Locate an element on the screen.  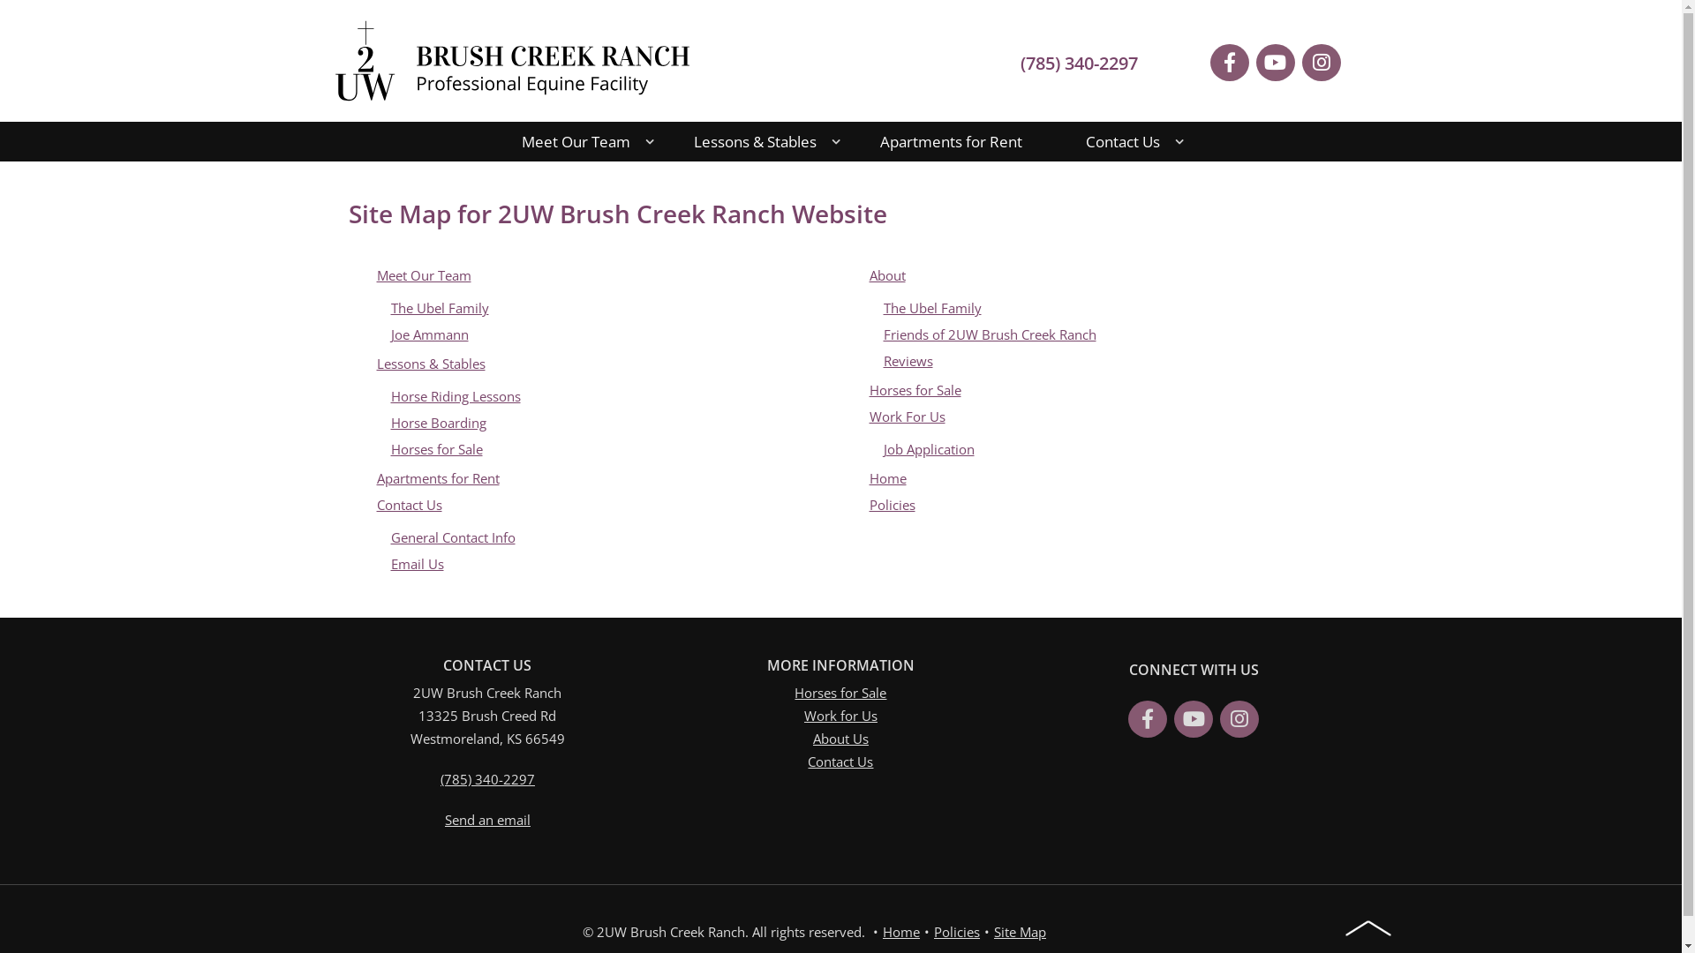
Email Us is located at coordinates (417, 564).